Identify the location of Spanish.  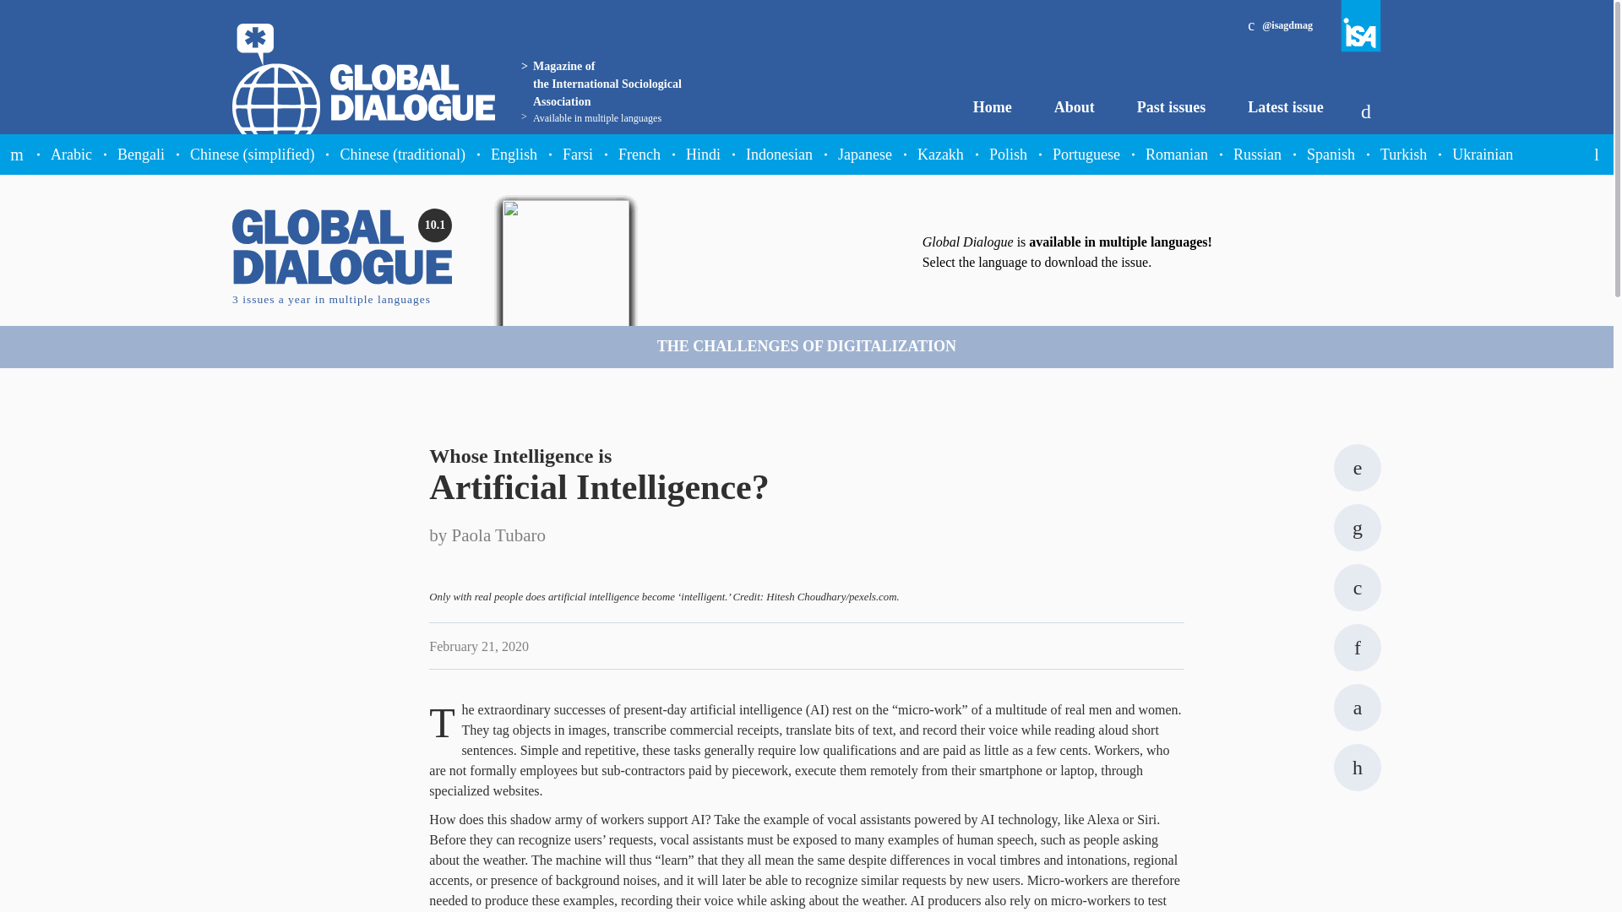
(1331, 154).